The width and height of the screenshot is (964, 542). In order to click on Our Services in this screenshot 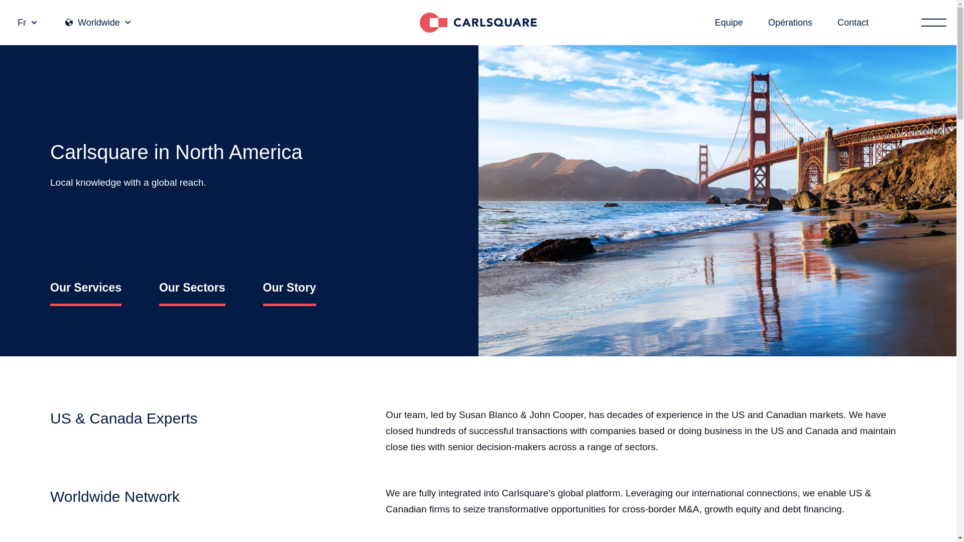, I will do `click(85, 288)`.